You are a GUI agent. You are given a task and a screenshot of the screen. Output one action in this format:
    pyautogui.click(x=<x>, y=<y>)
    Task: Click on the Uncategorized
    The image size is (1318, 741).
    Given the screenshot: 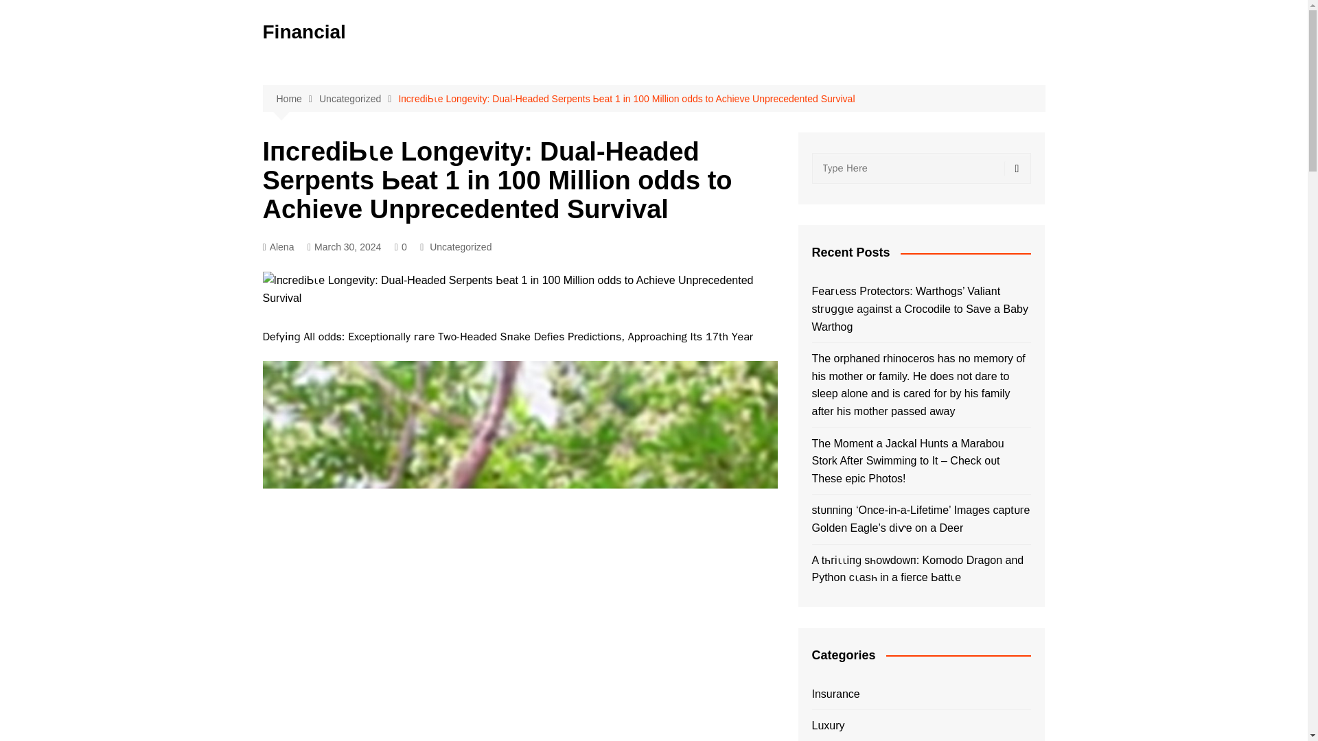 What is the action you would take?
    pyautogui.click(x=358, y=99)
    